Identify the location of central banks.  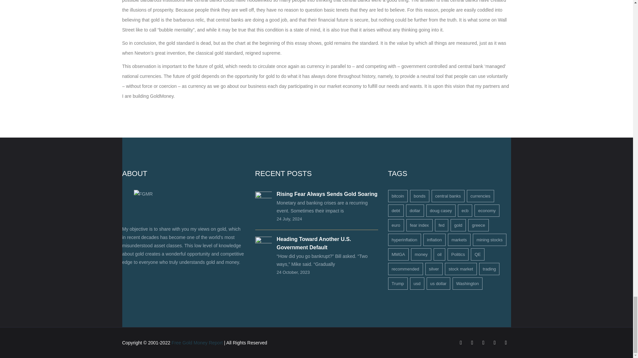
(448, 196).